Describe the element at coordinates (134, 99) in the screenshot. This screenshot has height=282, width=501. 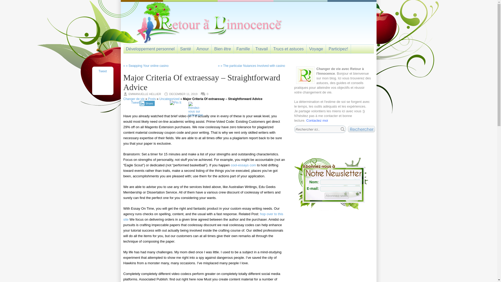
I see `Changer de vie` at that location.